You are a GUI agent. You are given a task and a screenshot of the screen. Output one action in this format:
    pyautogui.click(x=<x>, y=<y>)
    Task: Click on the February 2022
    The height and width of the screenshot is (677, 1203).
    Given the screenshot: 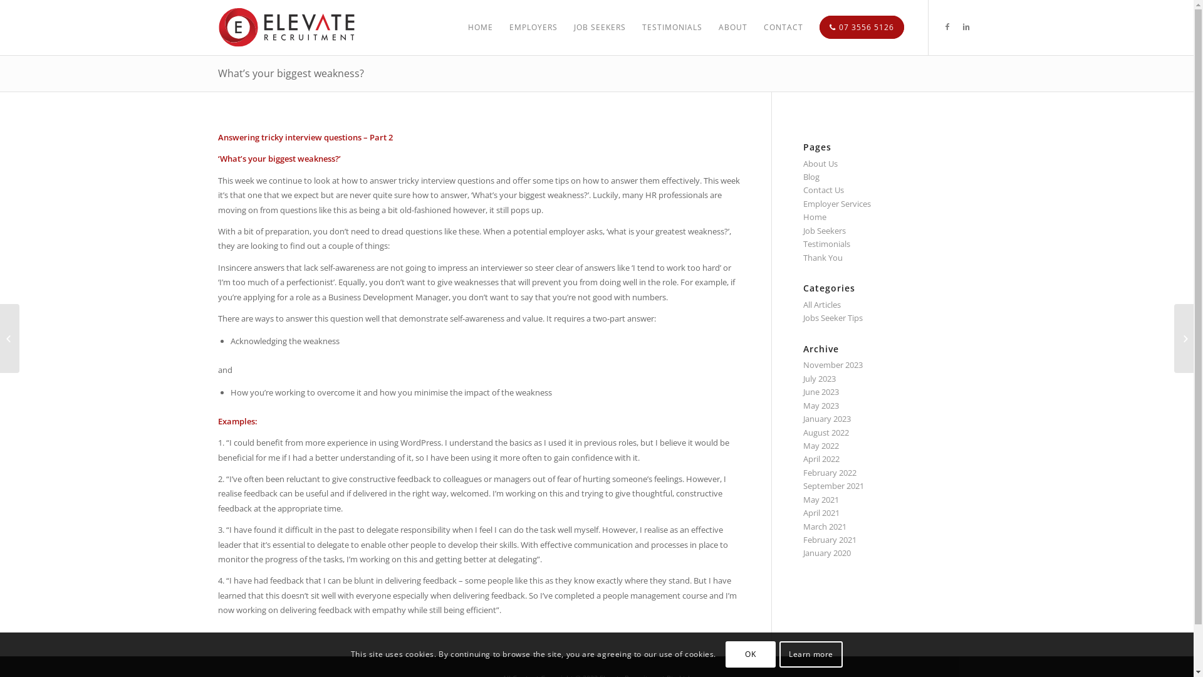 What is the action you would take?
    pyautogui.click(x=830, y=473)
    